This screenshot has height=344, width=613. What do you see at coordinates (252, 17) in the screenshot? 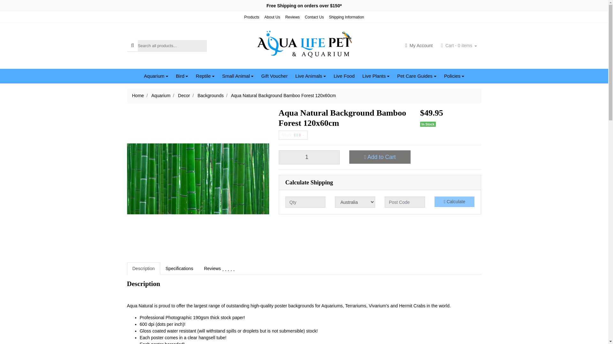
I see `Products` at bounding box center [252, 17].